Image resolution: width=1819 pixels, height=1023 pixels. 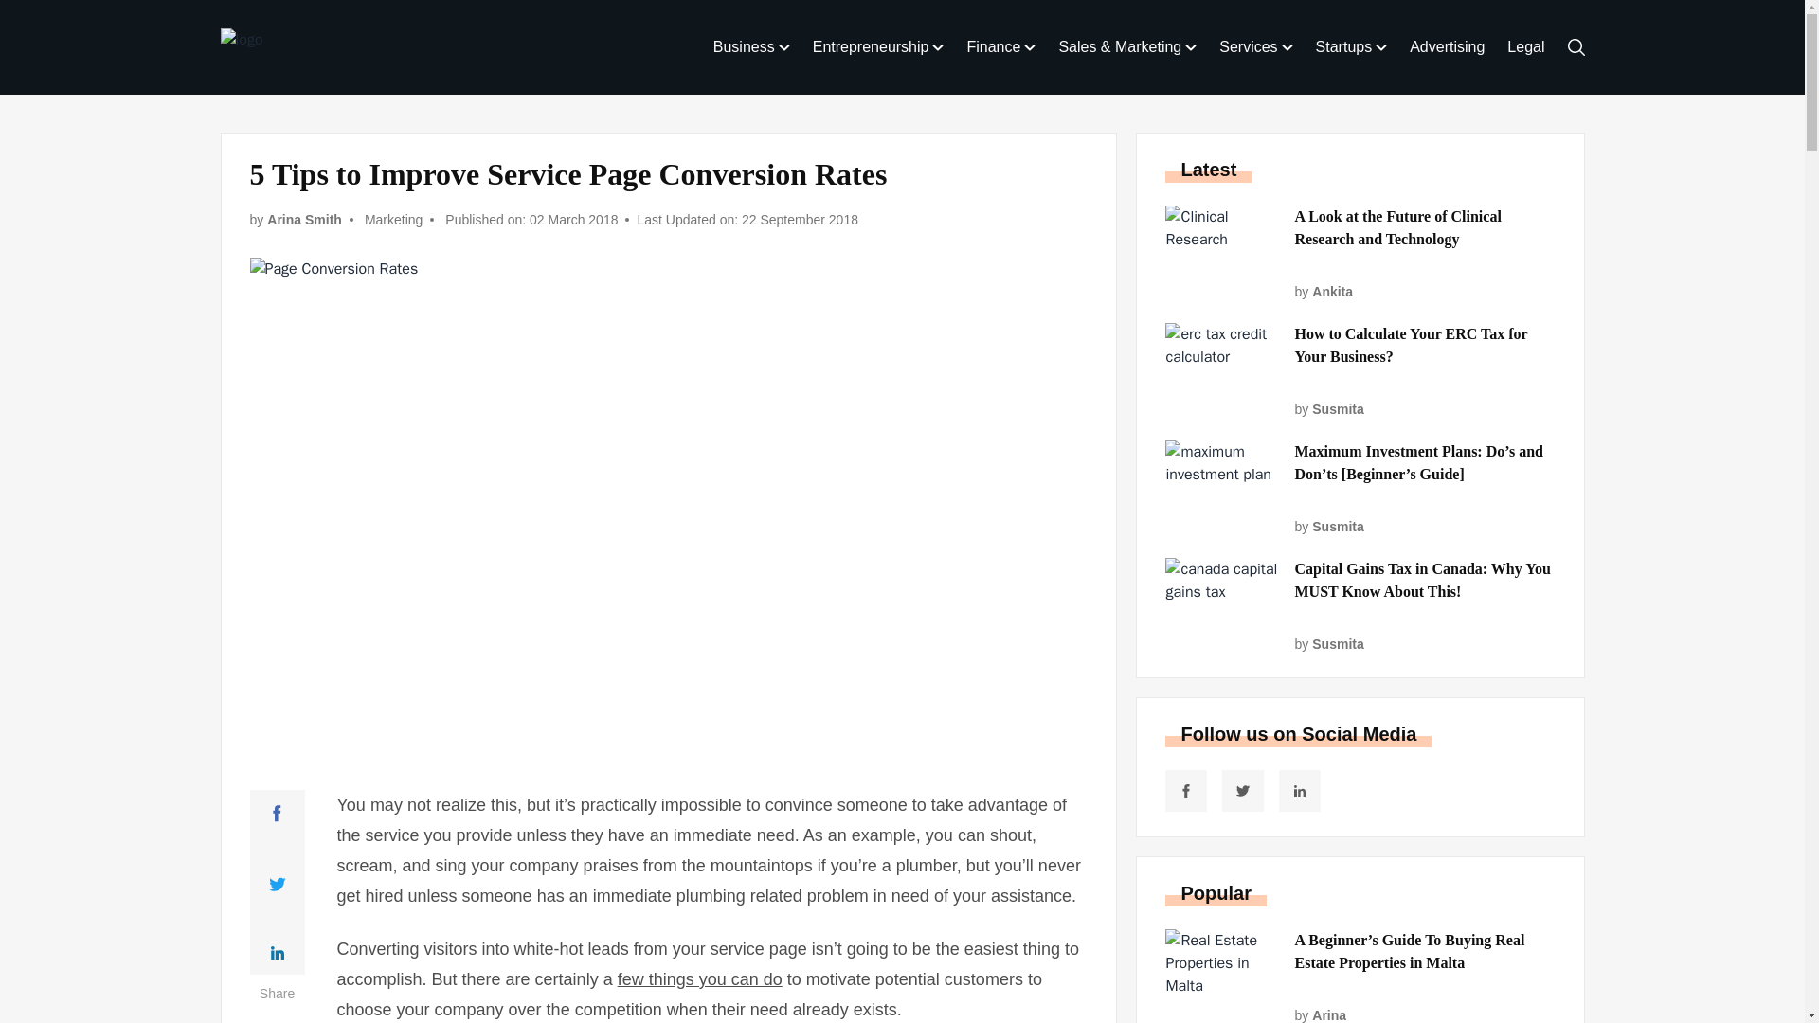 I want to click on Advertising, so click(x=1447, y=47).